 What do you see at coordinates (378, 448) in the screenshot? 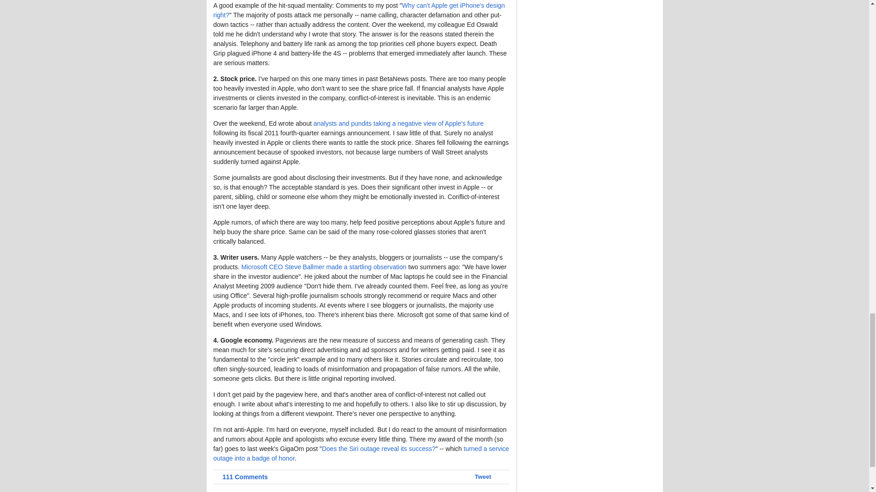
I see `Does the Siri outage reveal its success?` at bounding box center [378, 448].